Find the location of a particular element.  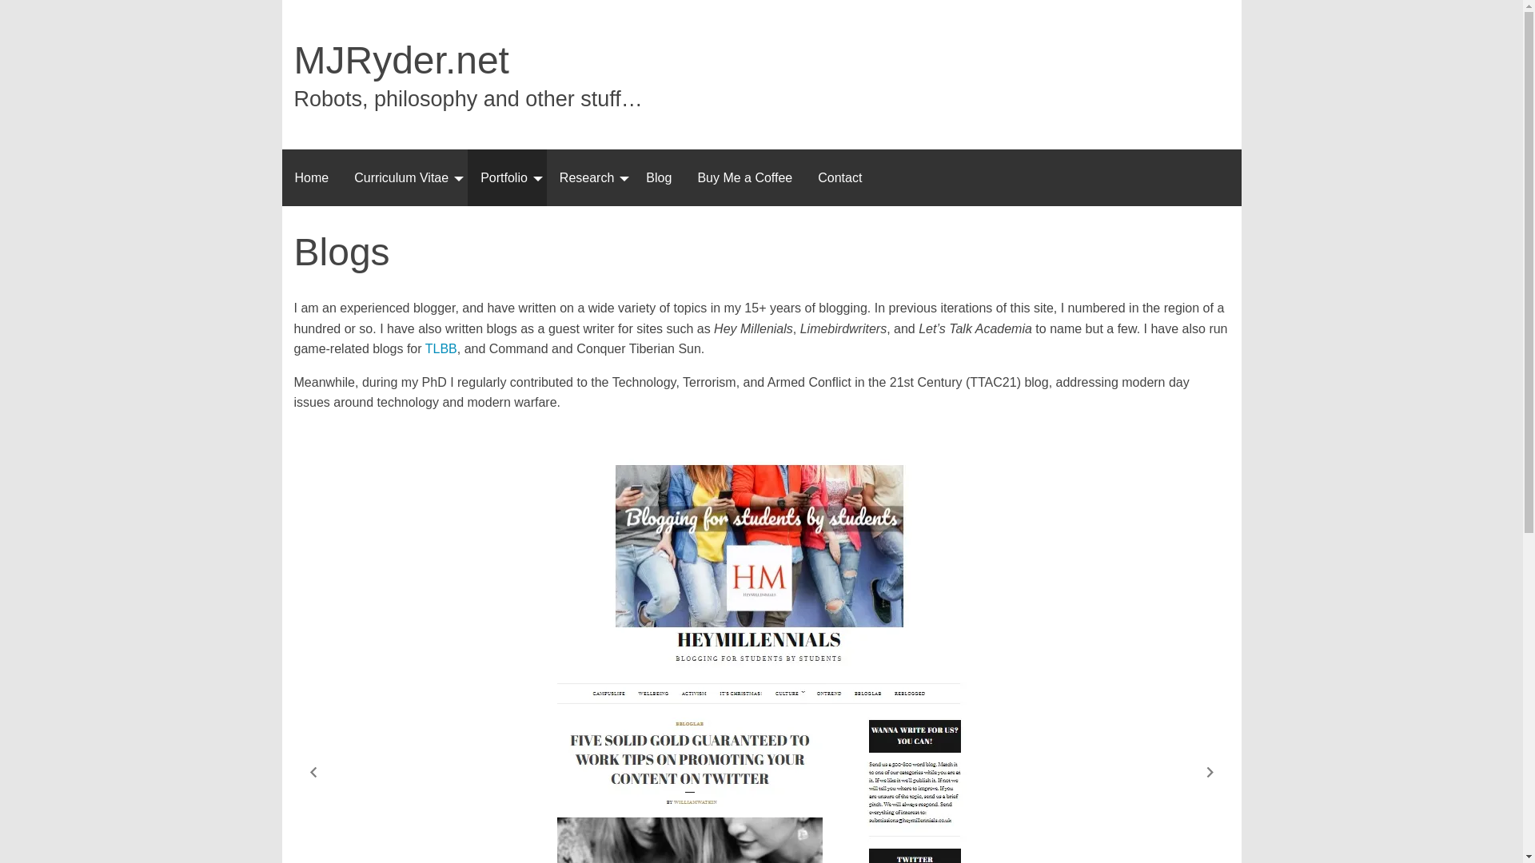

Research is located at coordinates (589, 177).